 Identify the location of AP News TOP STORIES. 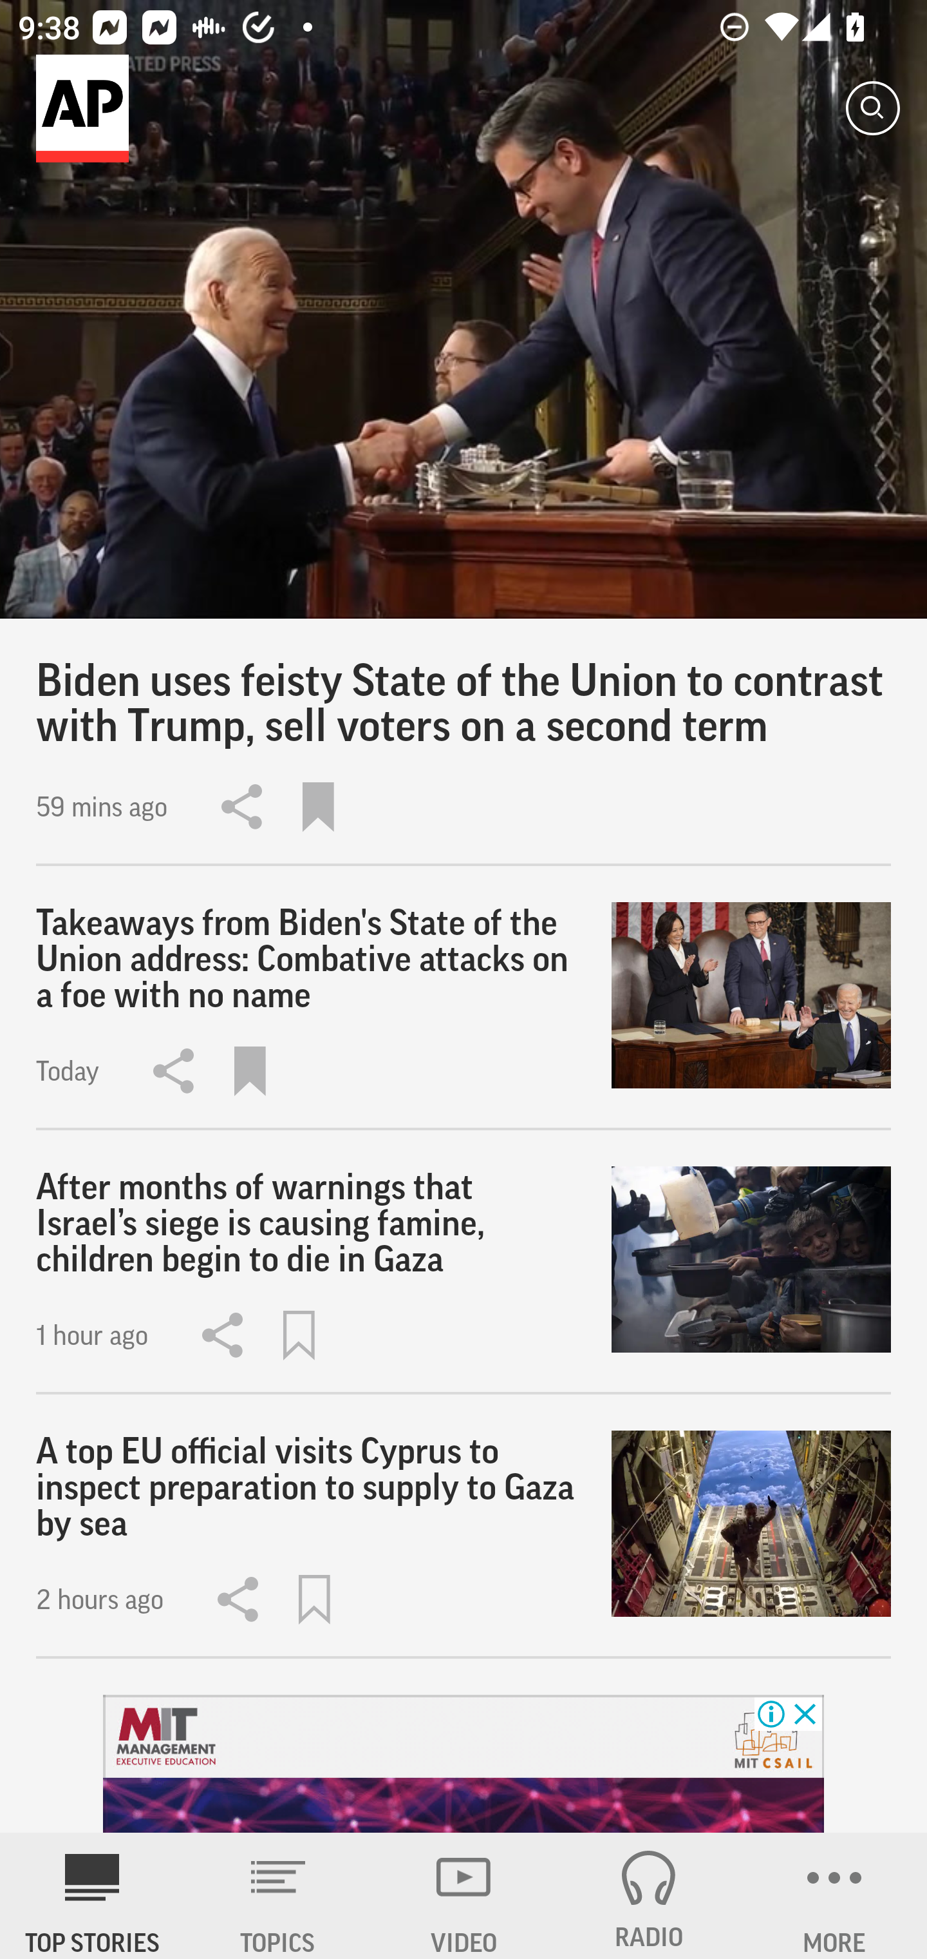
(93, 1896).